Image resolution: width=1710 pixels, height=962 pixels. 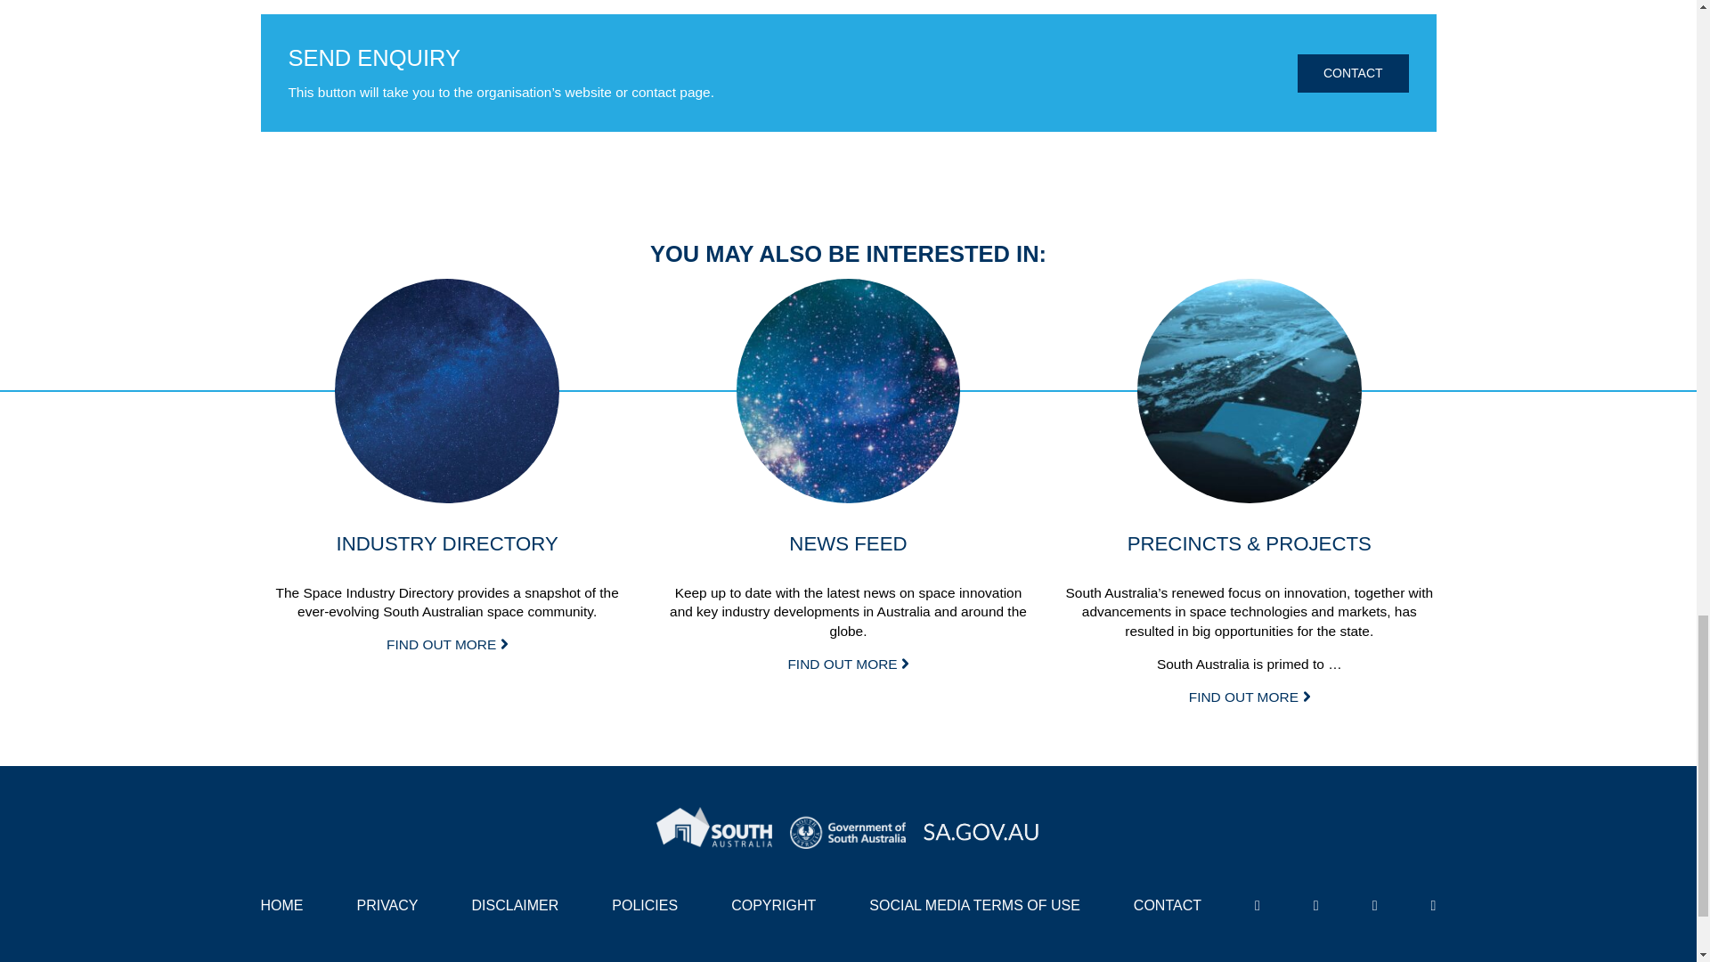 I want to click on View: INDUSTRY DIRECTORY, so click(x=447, y=644).